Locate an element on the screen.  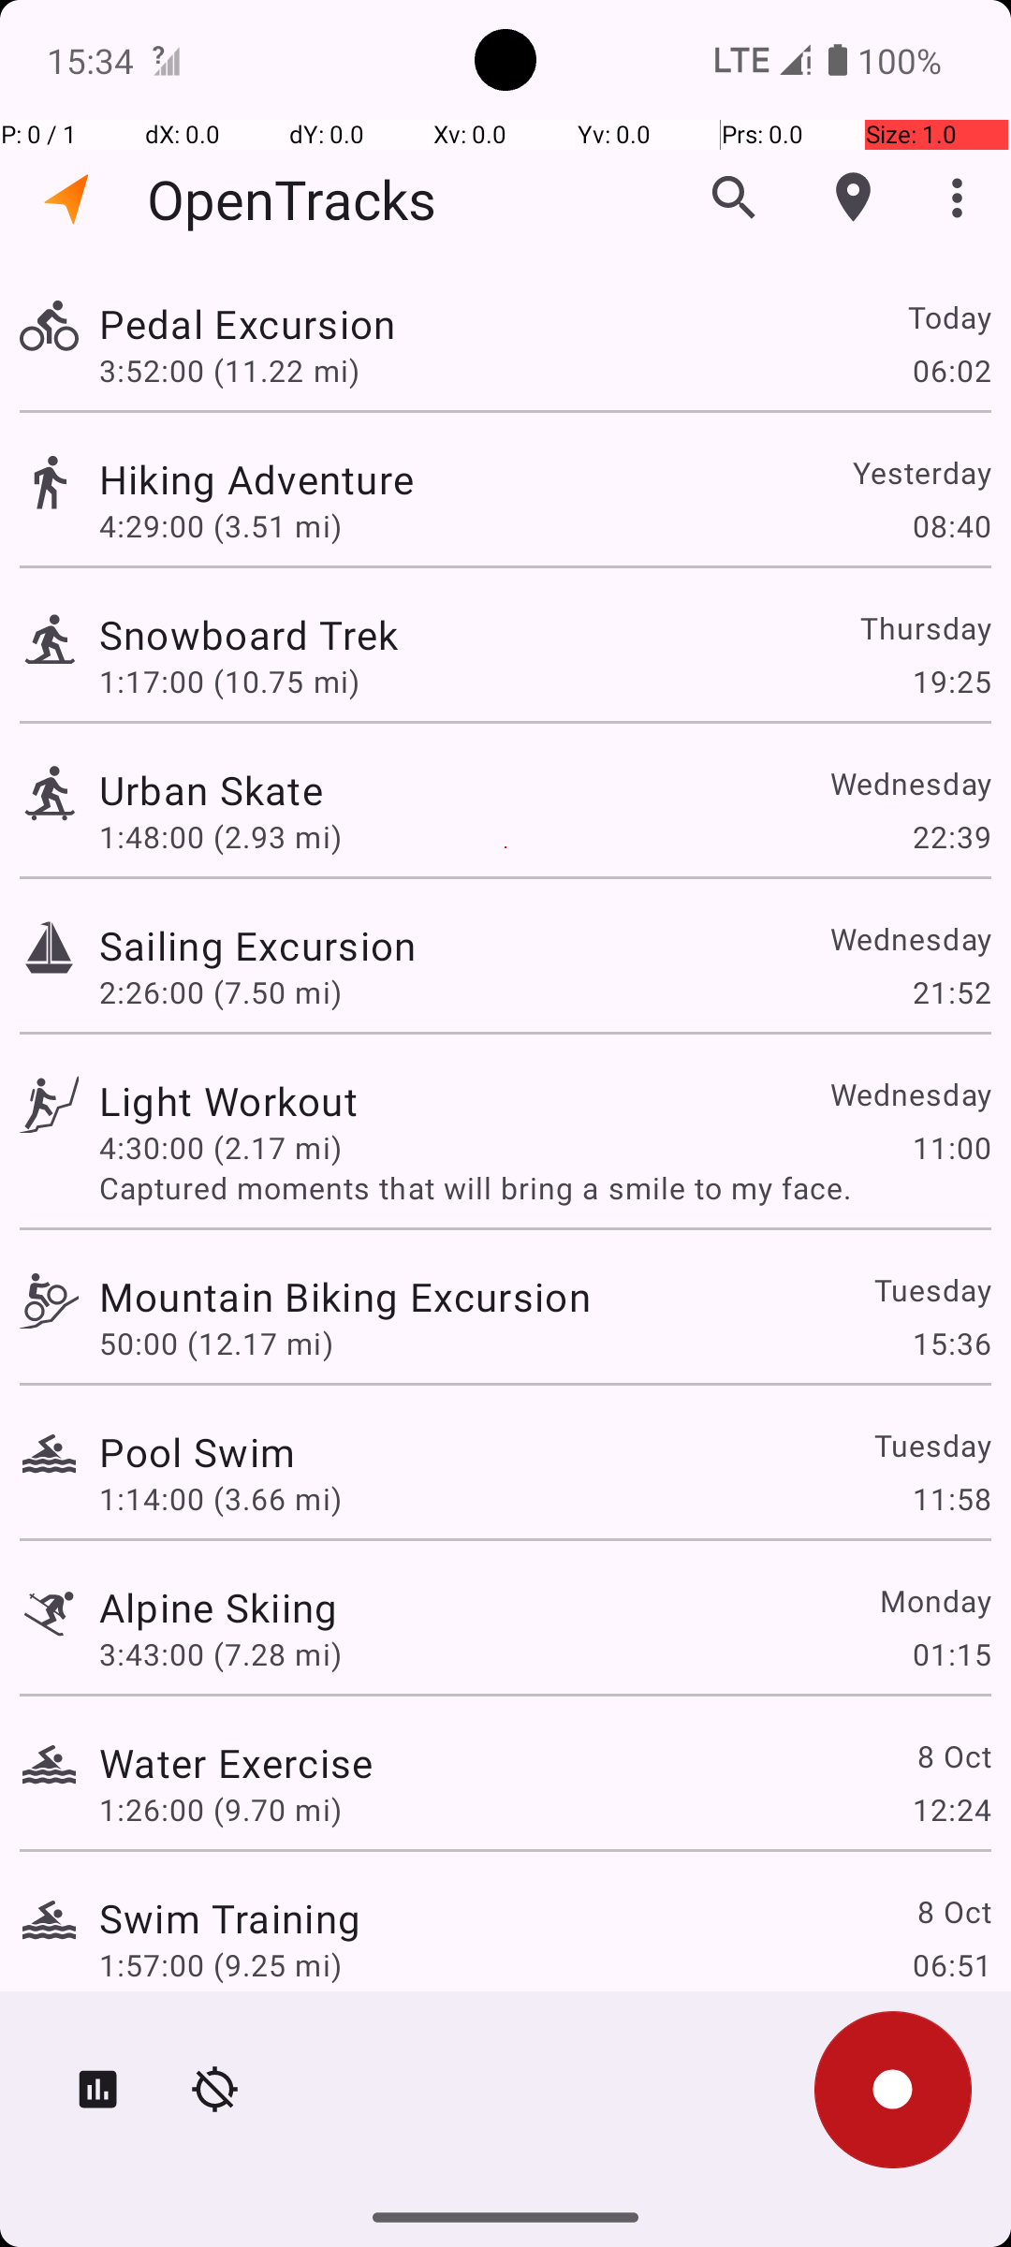
Water Exercise is located at coordinates (236, 1762).